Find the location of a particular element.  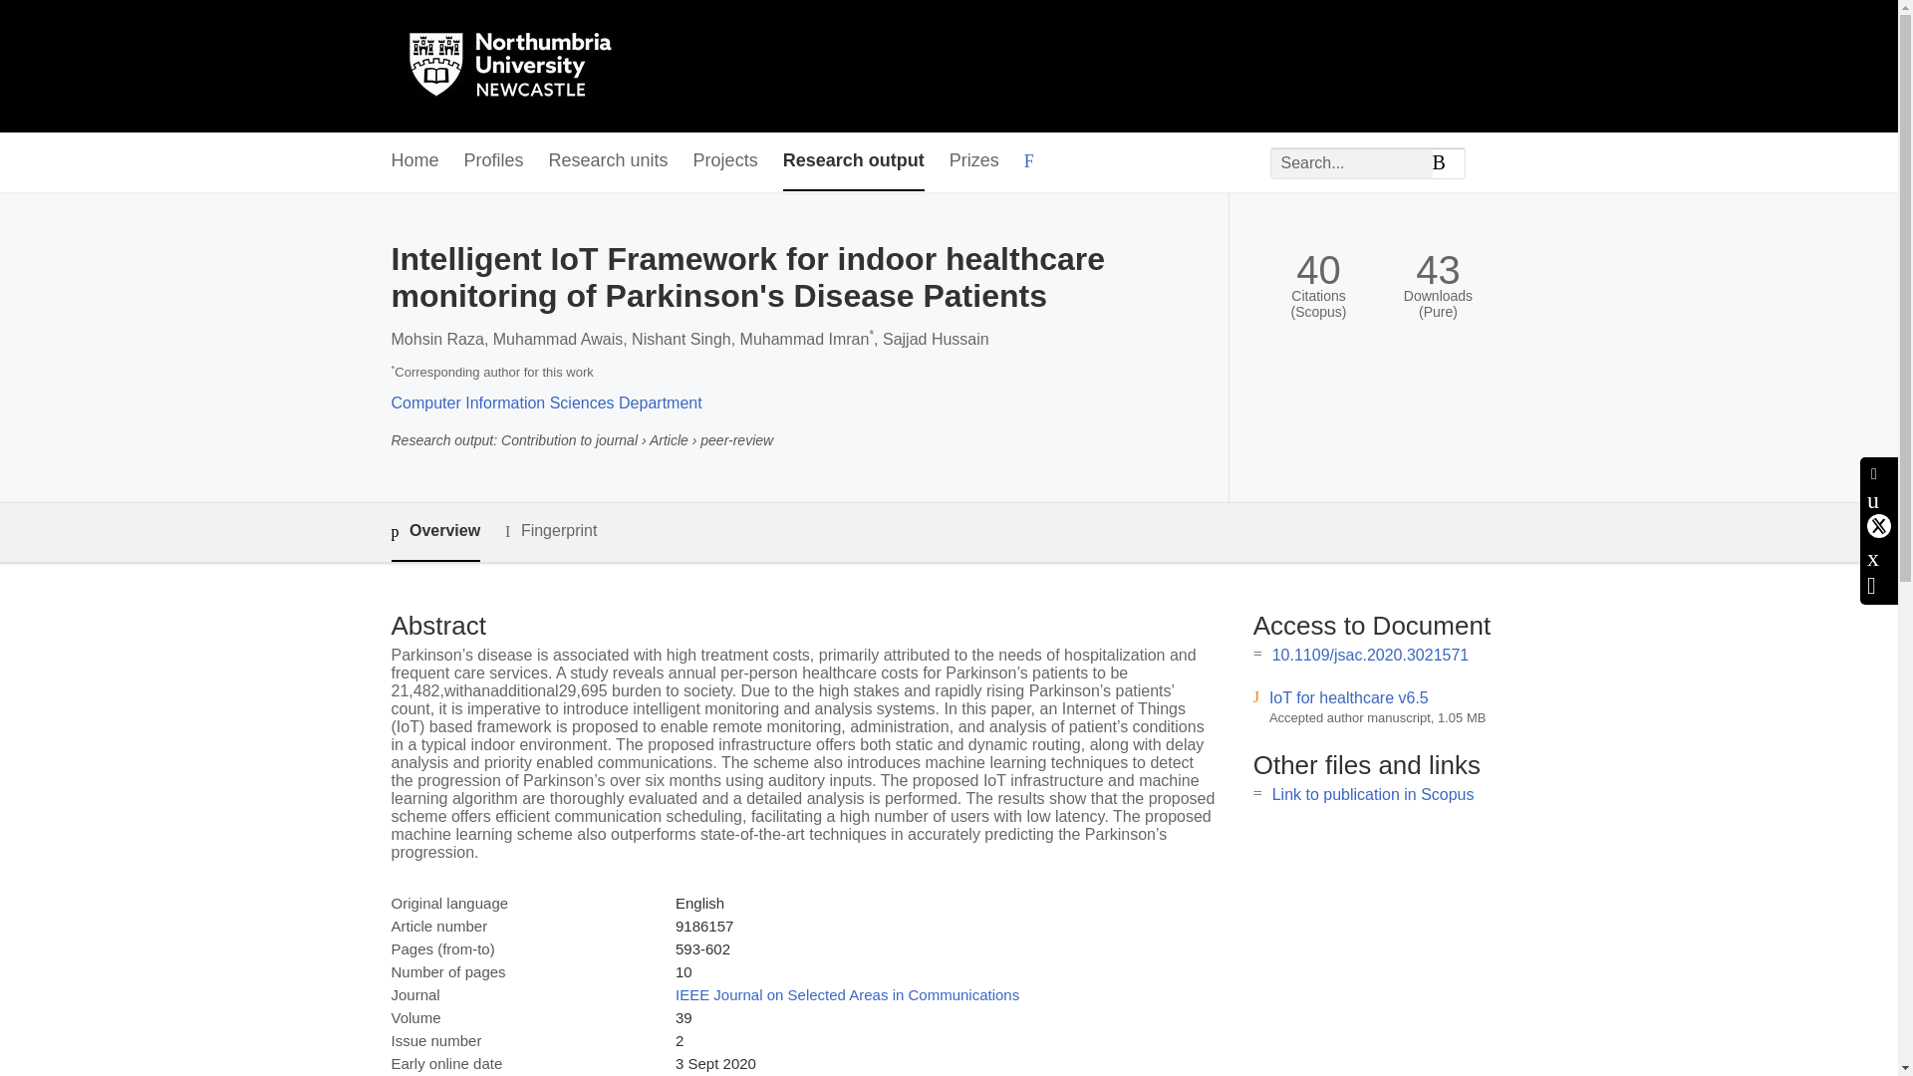

Overview is located at coordinates (434, 532).